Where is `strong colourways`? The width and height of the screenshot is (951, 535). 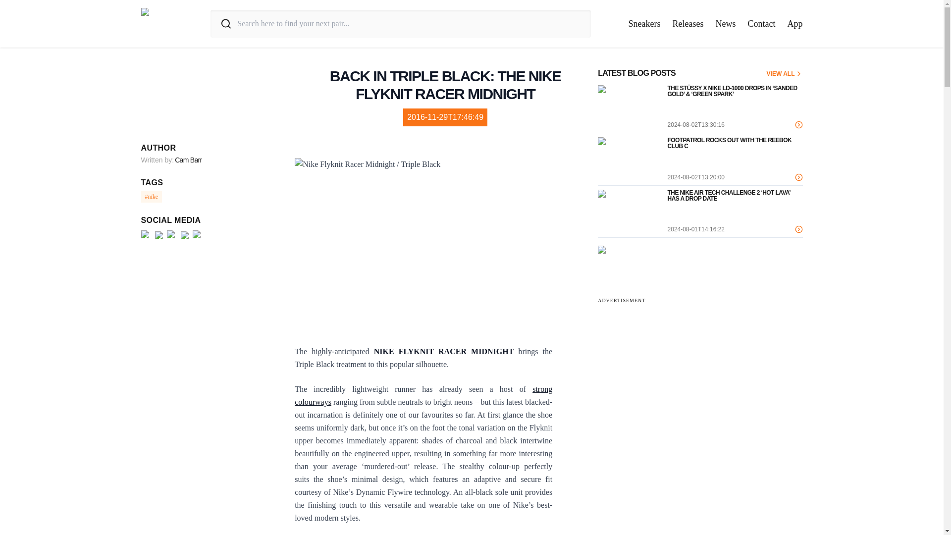 strong colourways is located at coordinates (423, 395).